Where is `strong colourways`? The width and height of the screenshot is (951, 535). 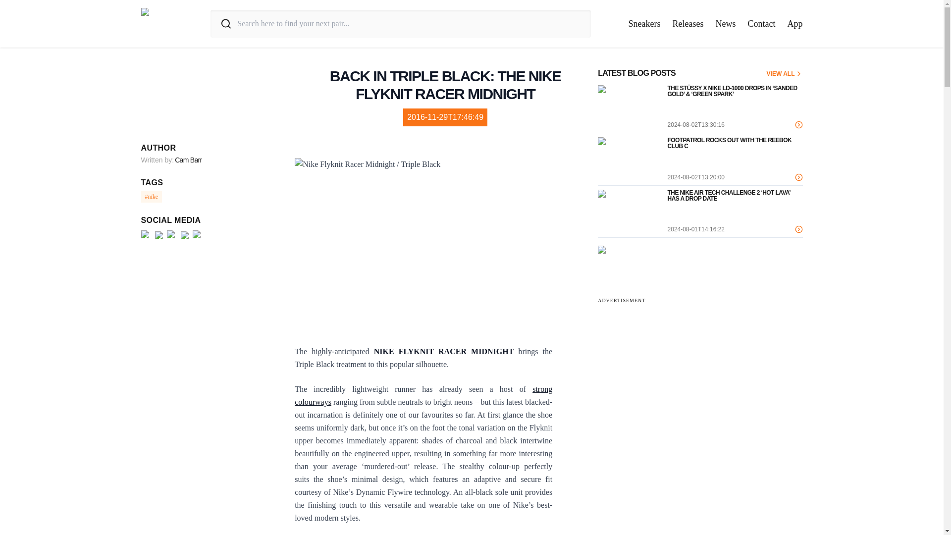 strong colourways is located at coordinates (423, 395).